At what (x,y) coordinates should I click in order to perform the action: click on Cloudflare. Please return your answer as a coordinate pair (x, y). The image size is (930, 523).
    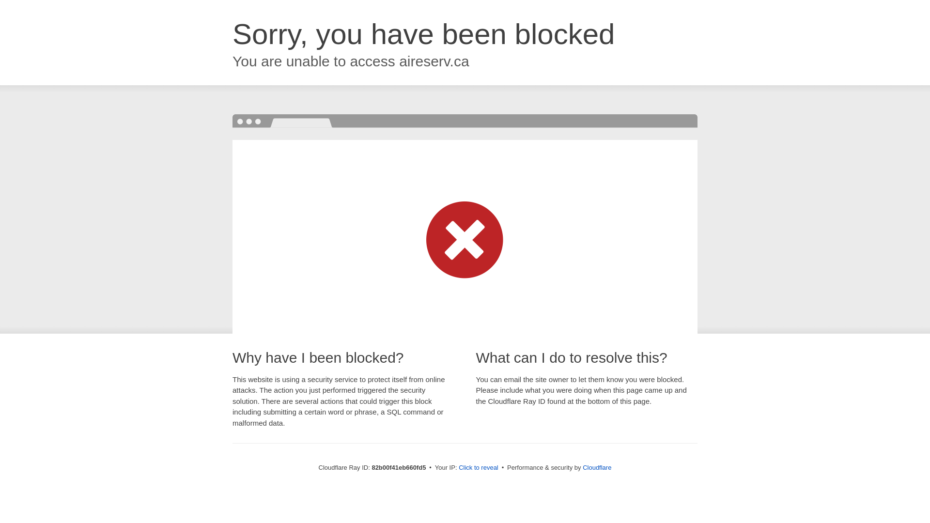
    Looking at the image, I should click on (597, 468).